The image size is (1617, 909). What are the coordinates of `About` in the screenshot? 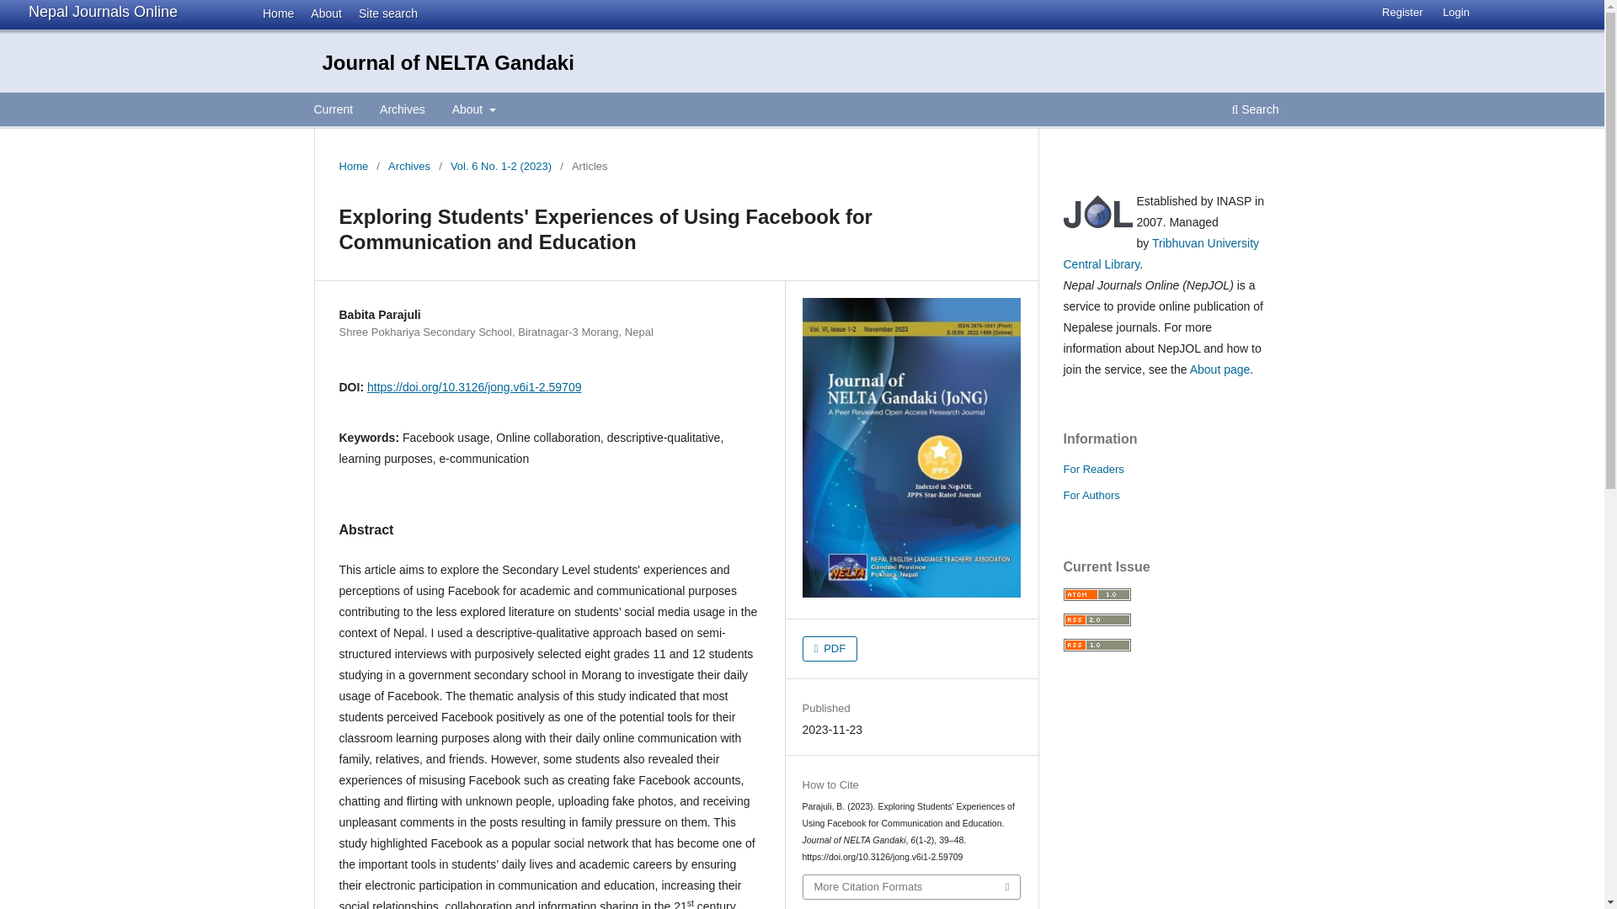 It's located at (322, 13).